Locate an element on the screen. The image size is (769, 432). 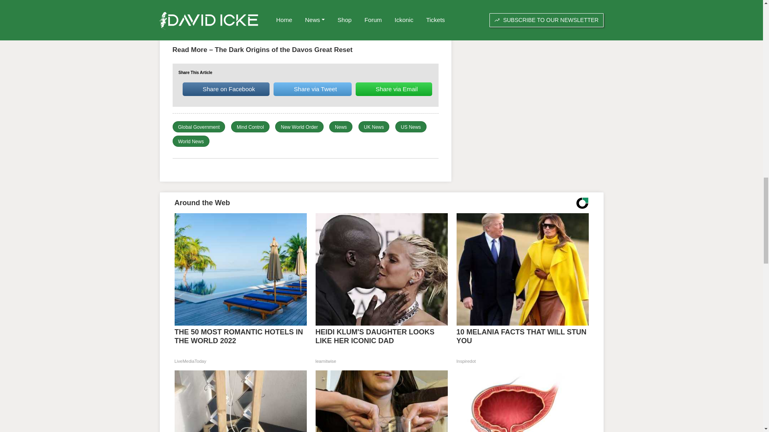
UK News is located at coordinates (374, 127).